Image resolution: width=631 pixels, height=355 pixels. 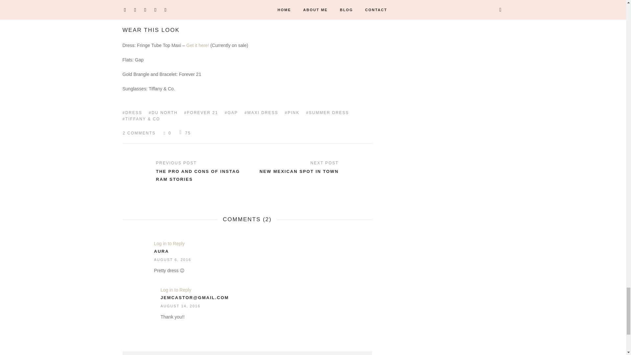 What do you see at coordinates (175, 290) in the screenshot?
I see `Log in to Reply` at bounding box center [175, 290].